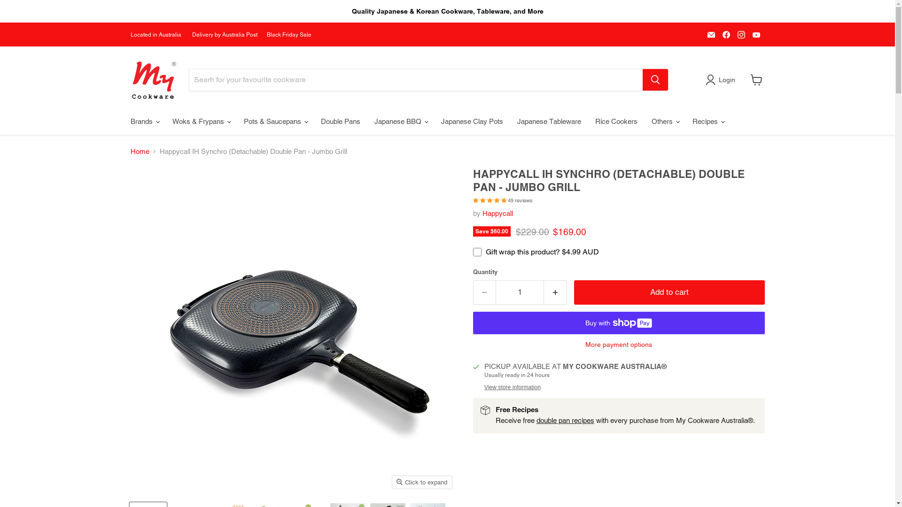  I want to click on Login, so click(722, 80).